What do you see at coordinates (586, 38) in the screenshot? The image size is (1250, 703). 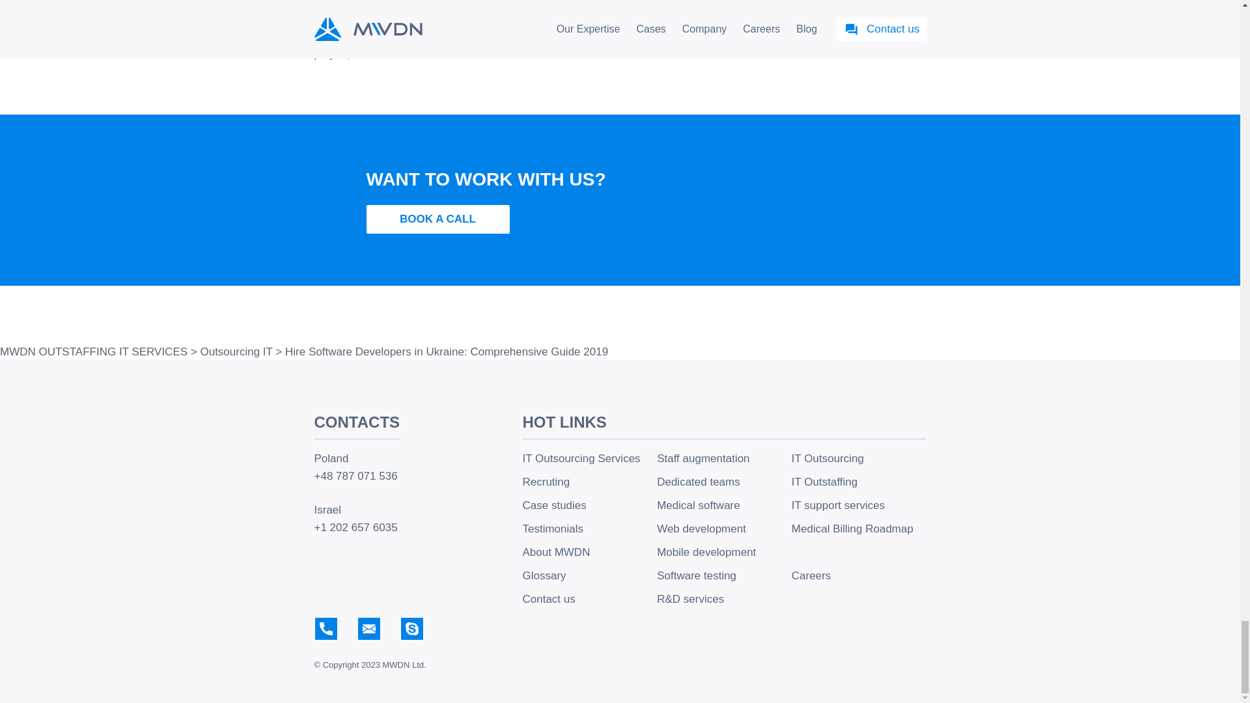 I see `a professional outsource service provider in Ukraine` at bounding box center [586, 38].